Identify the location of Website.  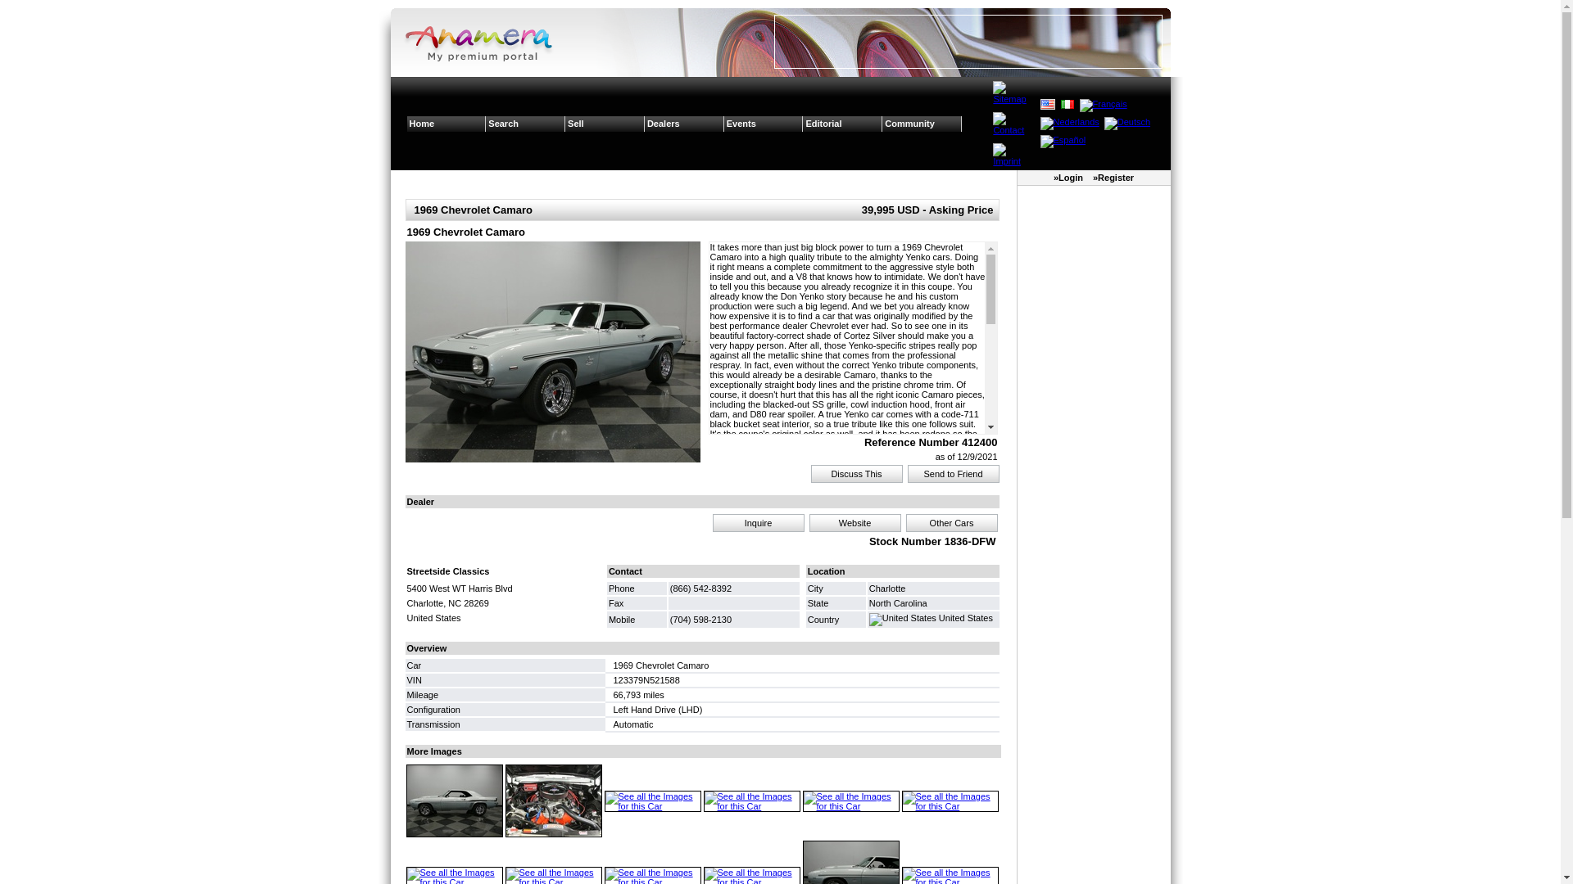
(854, 523).